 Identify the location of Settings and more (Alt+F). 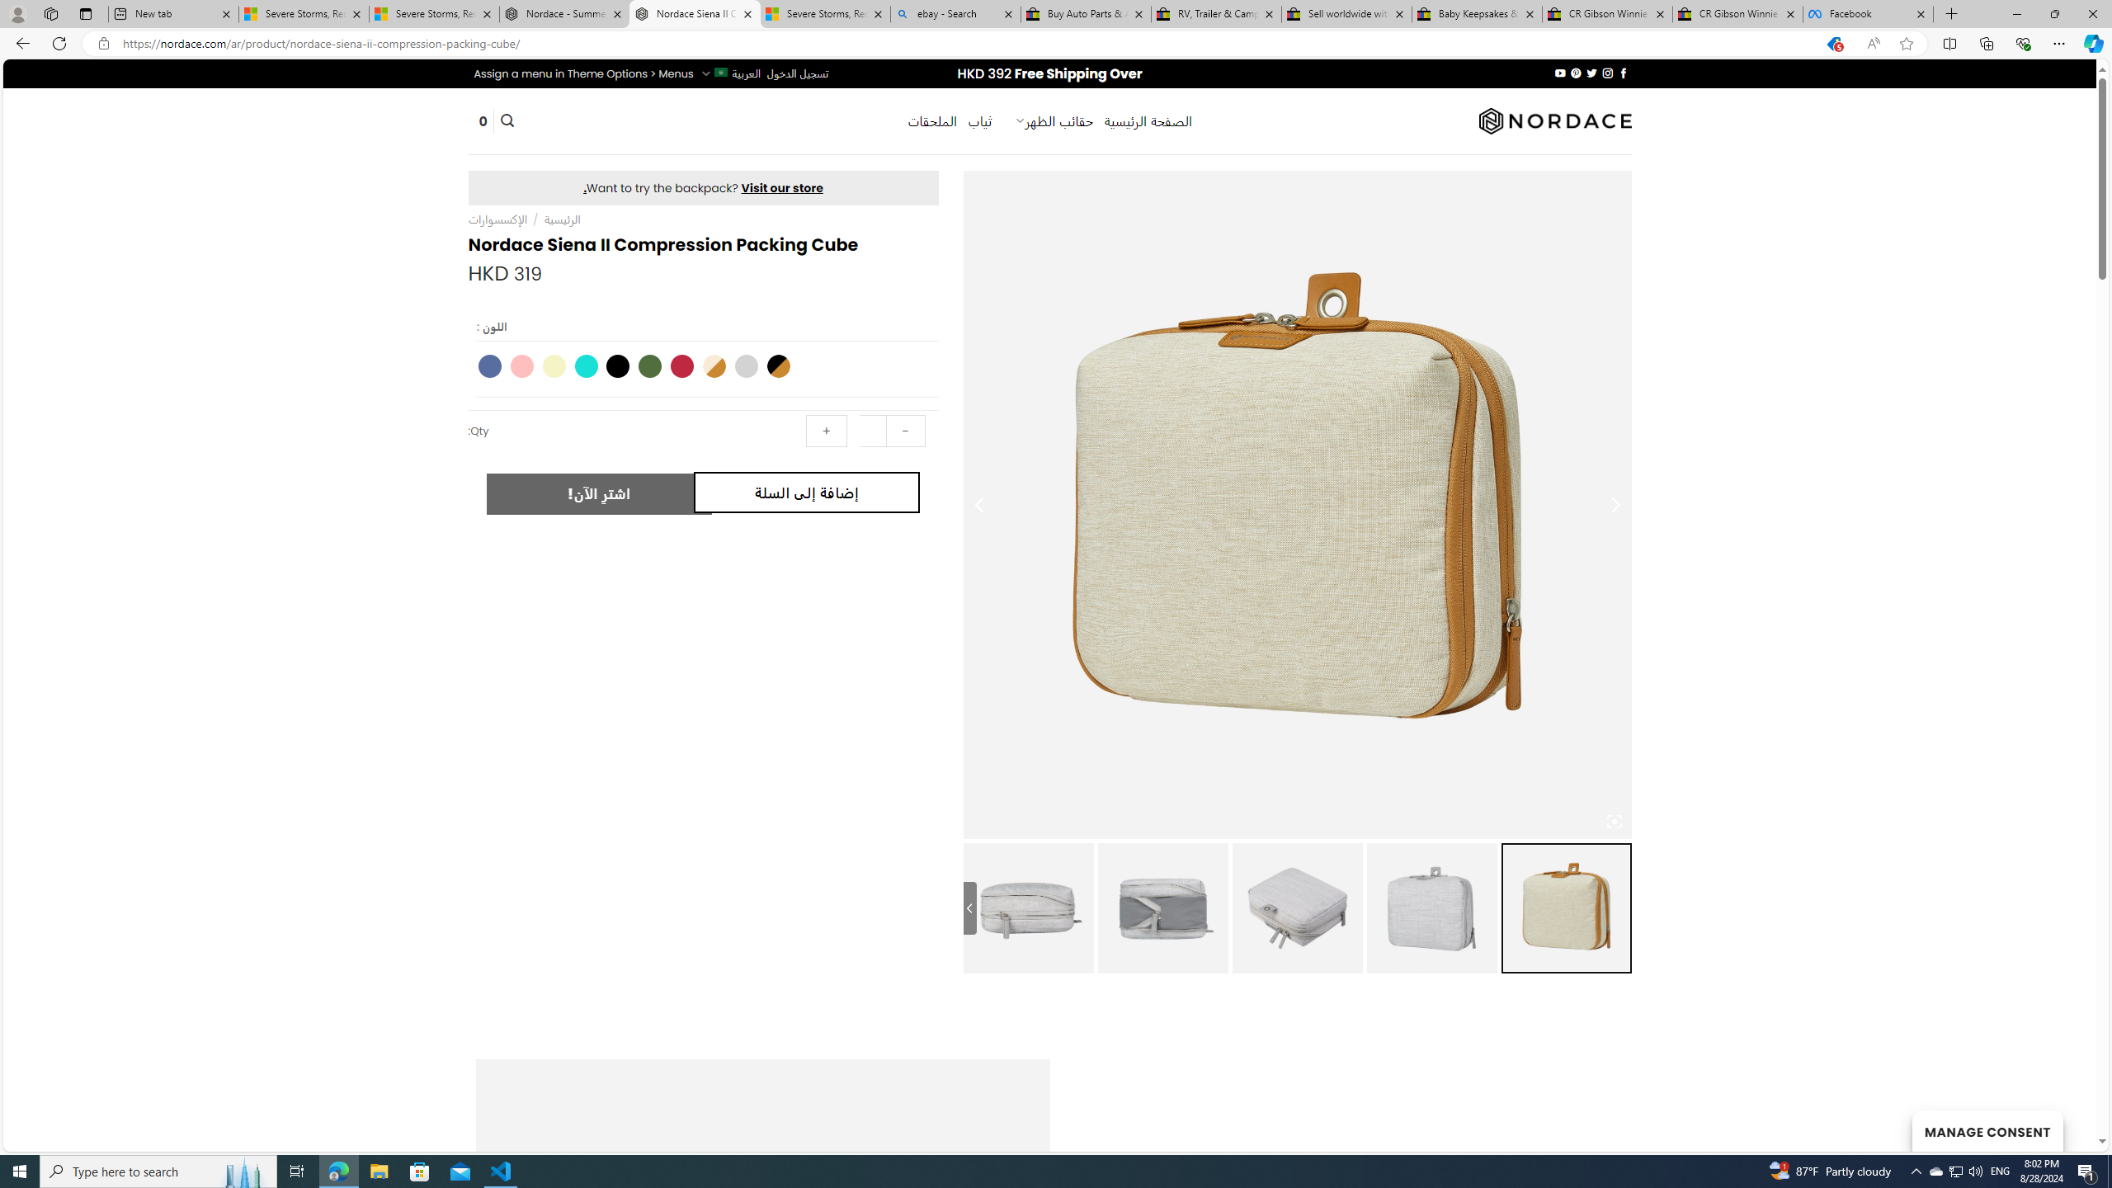
(2059, 43).